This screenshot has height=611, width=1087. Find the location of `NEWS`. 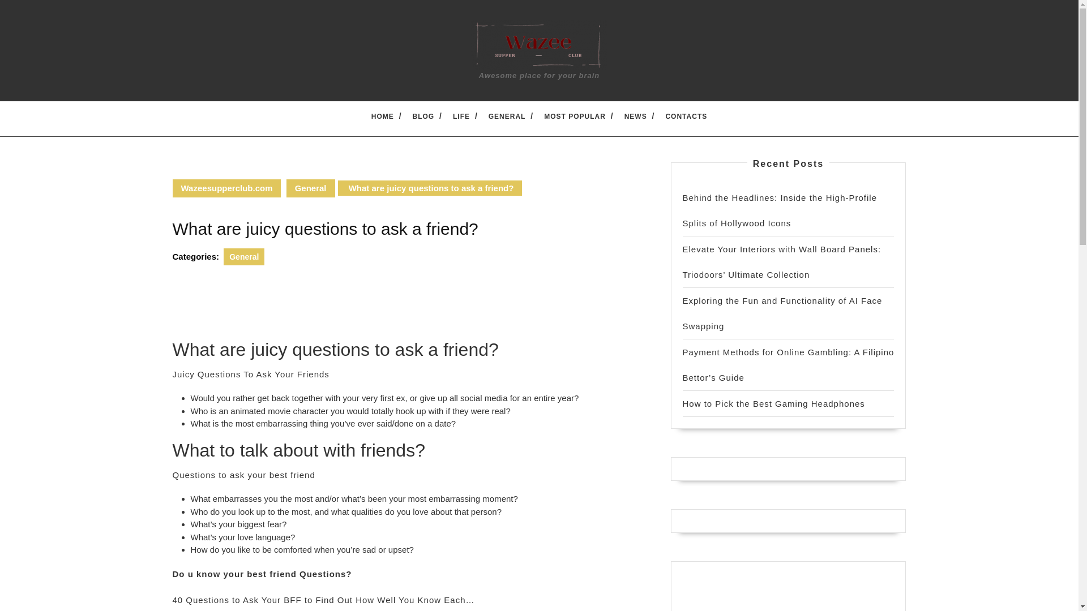

NEWS is located at coordinates (636, 116).